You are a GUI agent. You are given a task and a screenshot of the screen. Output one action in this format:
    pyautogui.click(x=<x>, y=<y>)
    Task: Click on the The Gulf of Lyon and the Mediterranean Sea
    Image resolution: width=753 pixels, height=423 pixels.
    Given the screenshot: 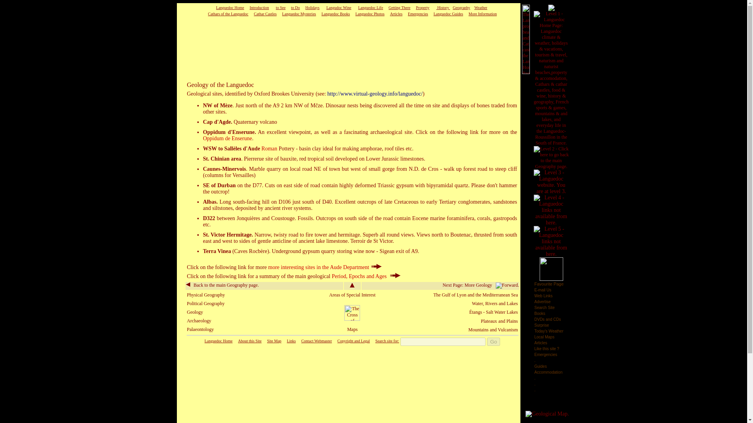 What is the action you would take?
    pyautogui.click(x=475, y=295)
    